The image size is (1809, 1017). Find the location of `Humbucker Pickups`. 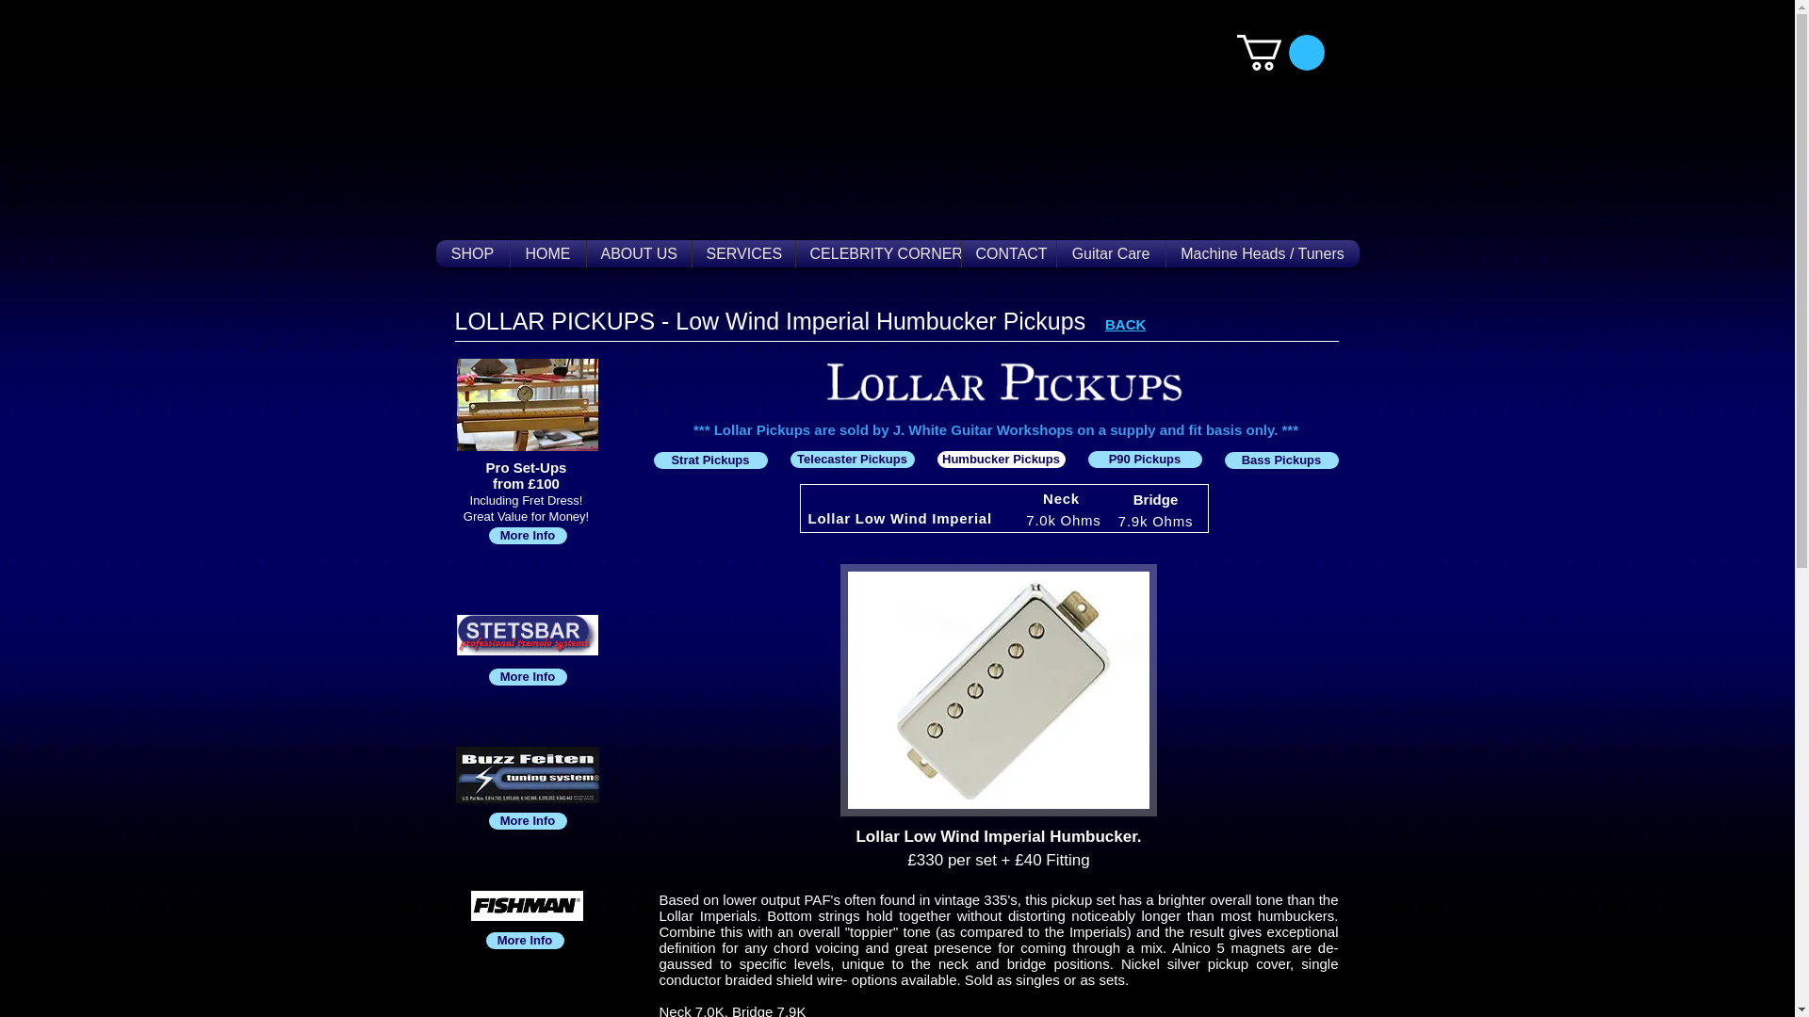

Humbucker Pickups is located at coordinates (1001, 460).